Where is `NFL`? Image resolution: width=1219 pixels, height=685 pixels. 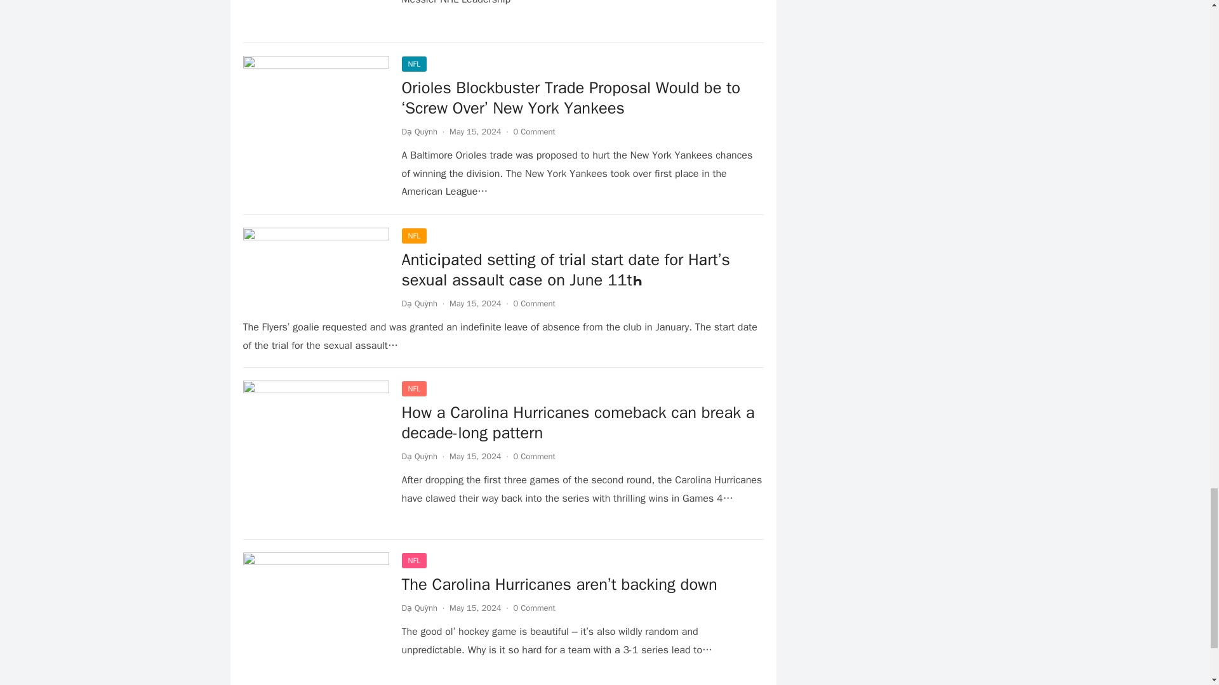
NFL is located at coordinates (414, 63).